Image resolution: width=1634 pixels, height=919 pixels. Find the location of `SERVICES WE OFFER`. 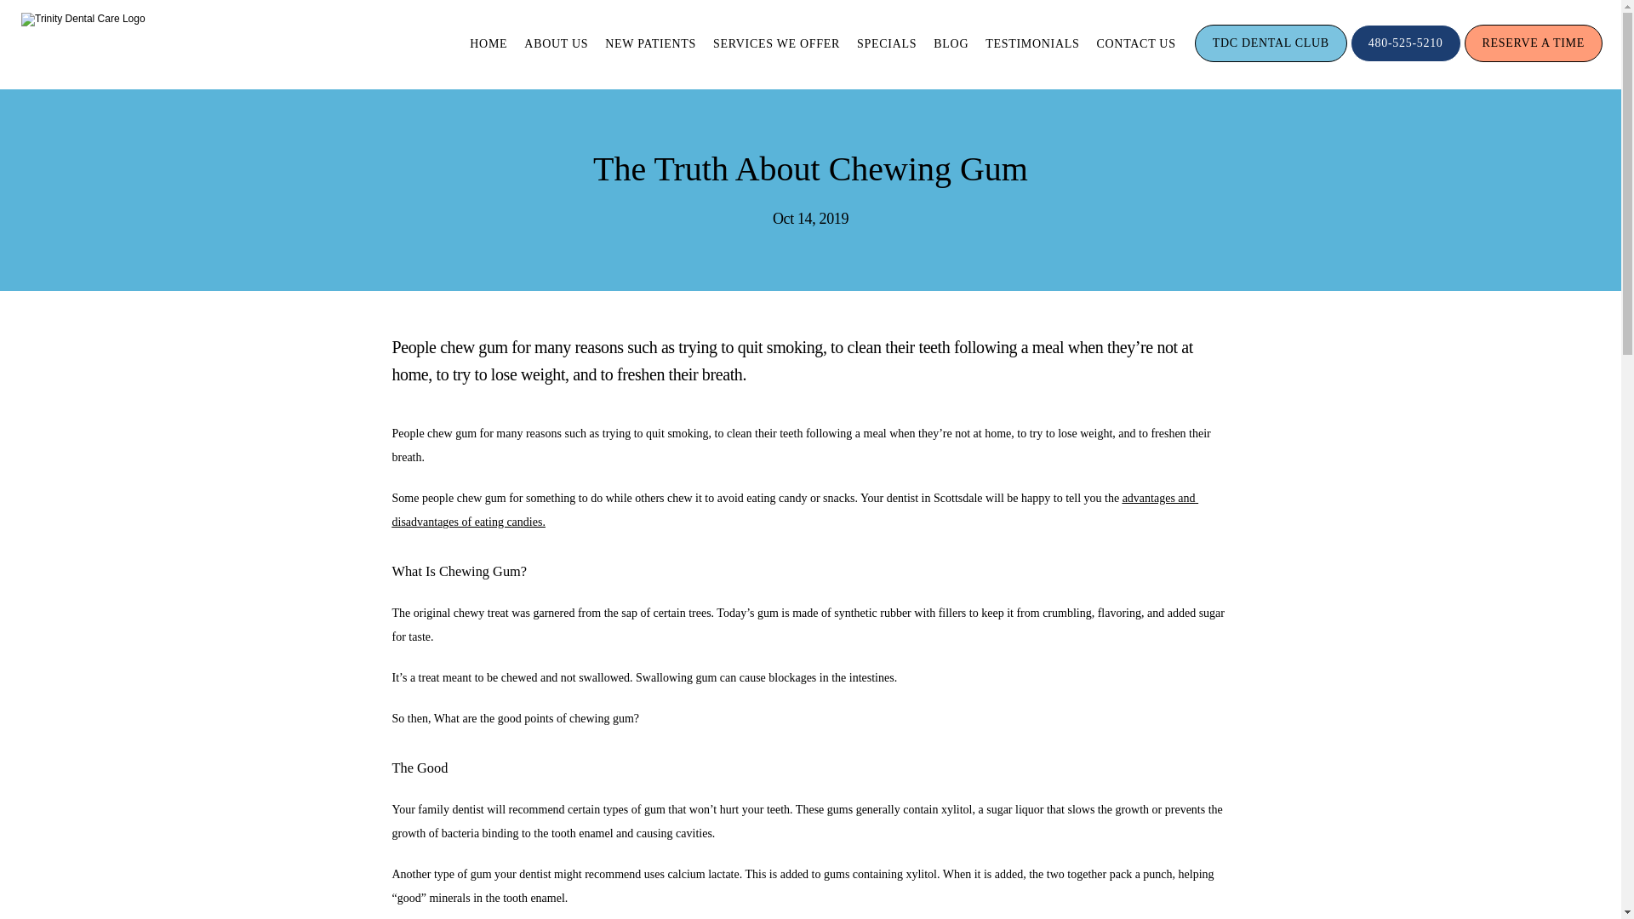

SERVICES WE OFFER is located at coordinates (776, 44).